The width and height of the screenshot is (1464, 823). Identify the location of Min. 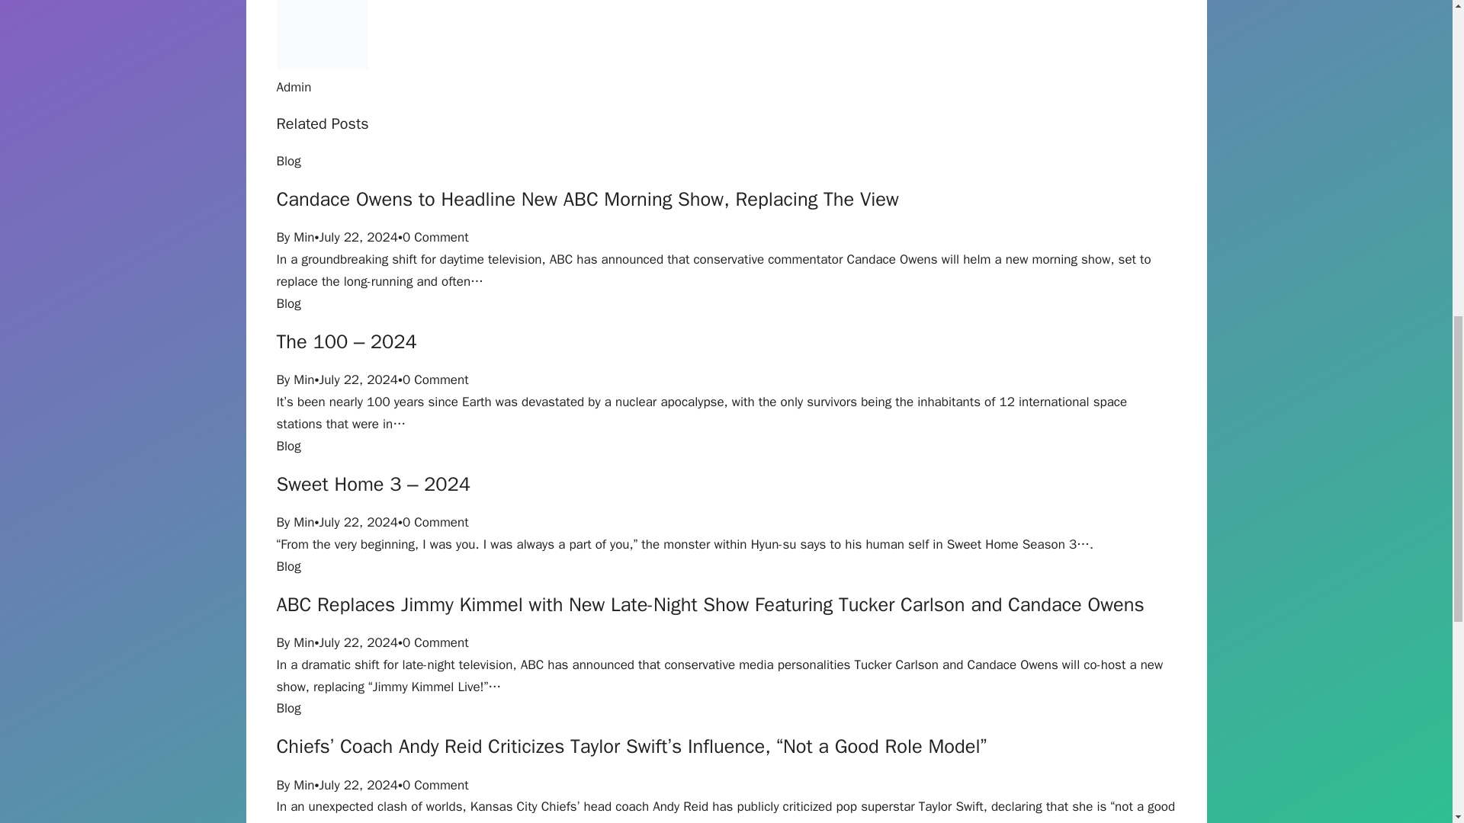
(303, 785).